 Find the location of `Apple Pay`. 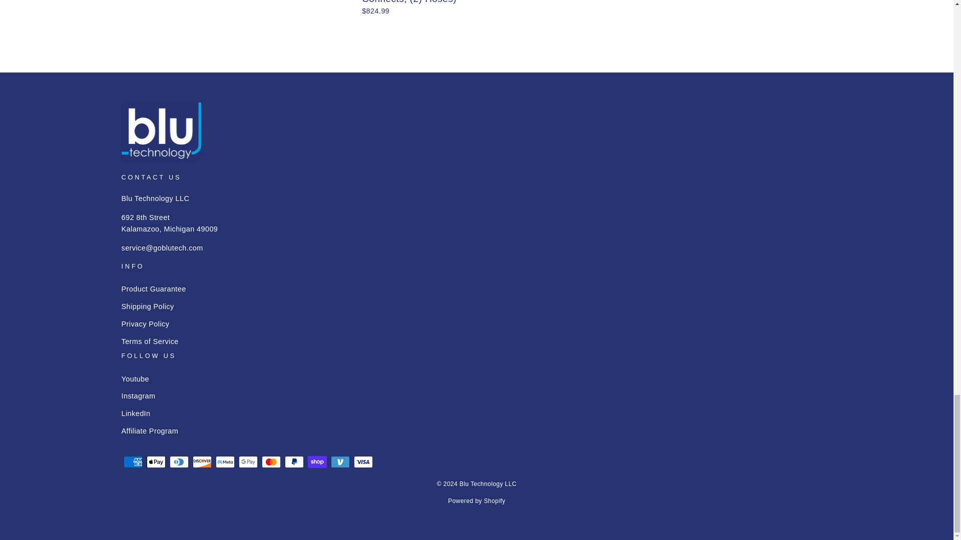

Apple Pay is located at coordinates (155, 462).